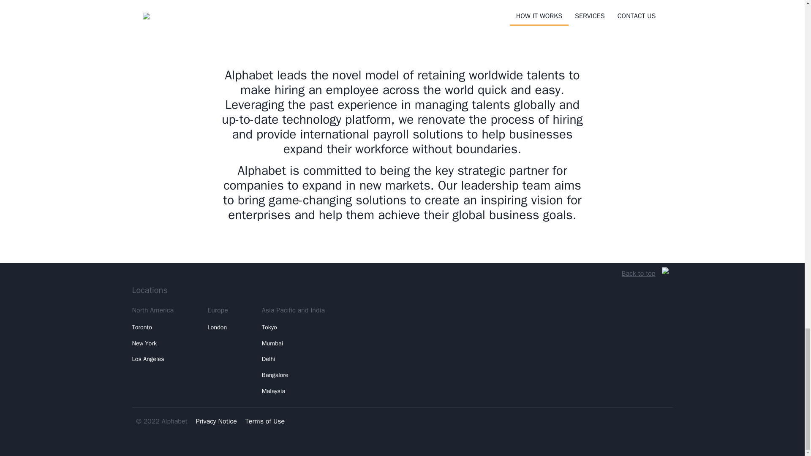  Describe the element at coordinates (216, 421) in the screenshot. I see `Privacy Notice` at that location.